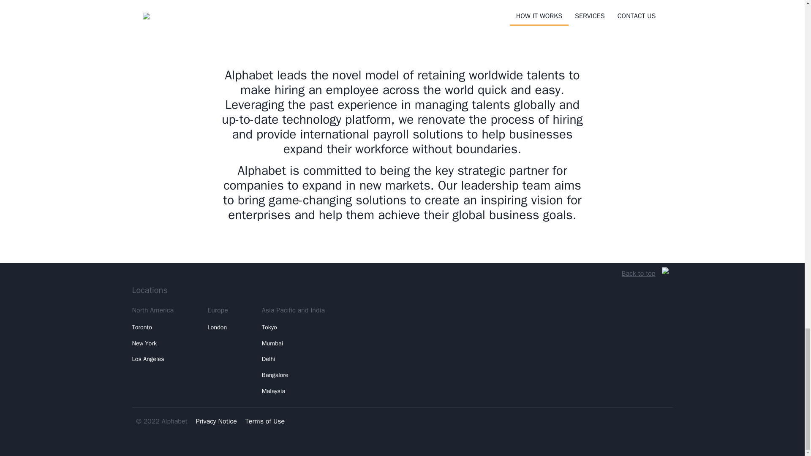  Describe the element at coordinates (216, 421) in the screenshot. I see `Privacy Notice` at that location.